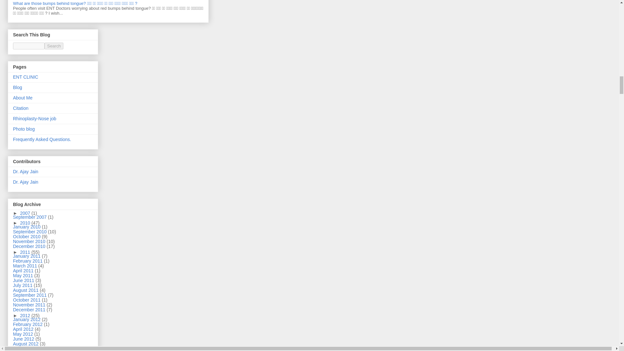  Describe the element at coordinates (34, 118) in the screenshot. I see `Rhinoplasty-Nose job` at that location.